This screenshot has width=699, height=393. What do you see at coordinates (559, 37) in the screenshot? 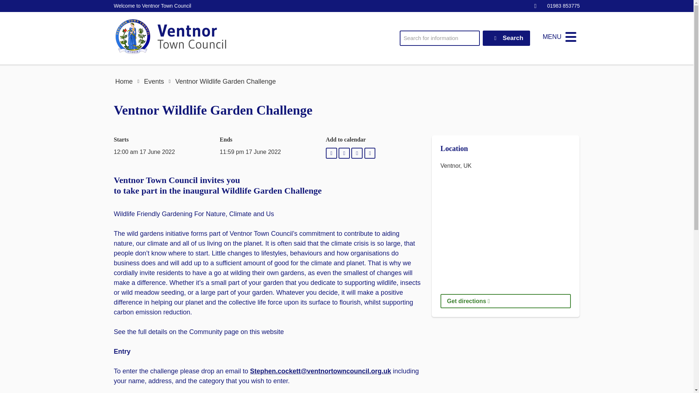
I see `MENU` at bounding box center [559, 37].